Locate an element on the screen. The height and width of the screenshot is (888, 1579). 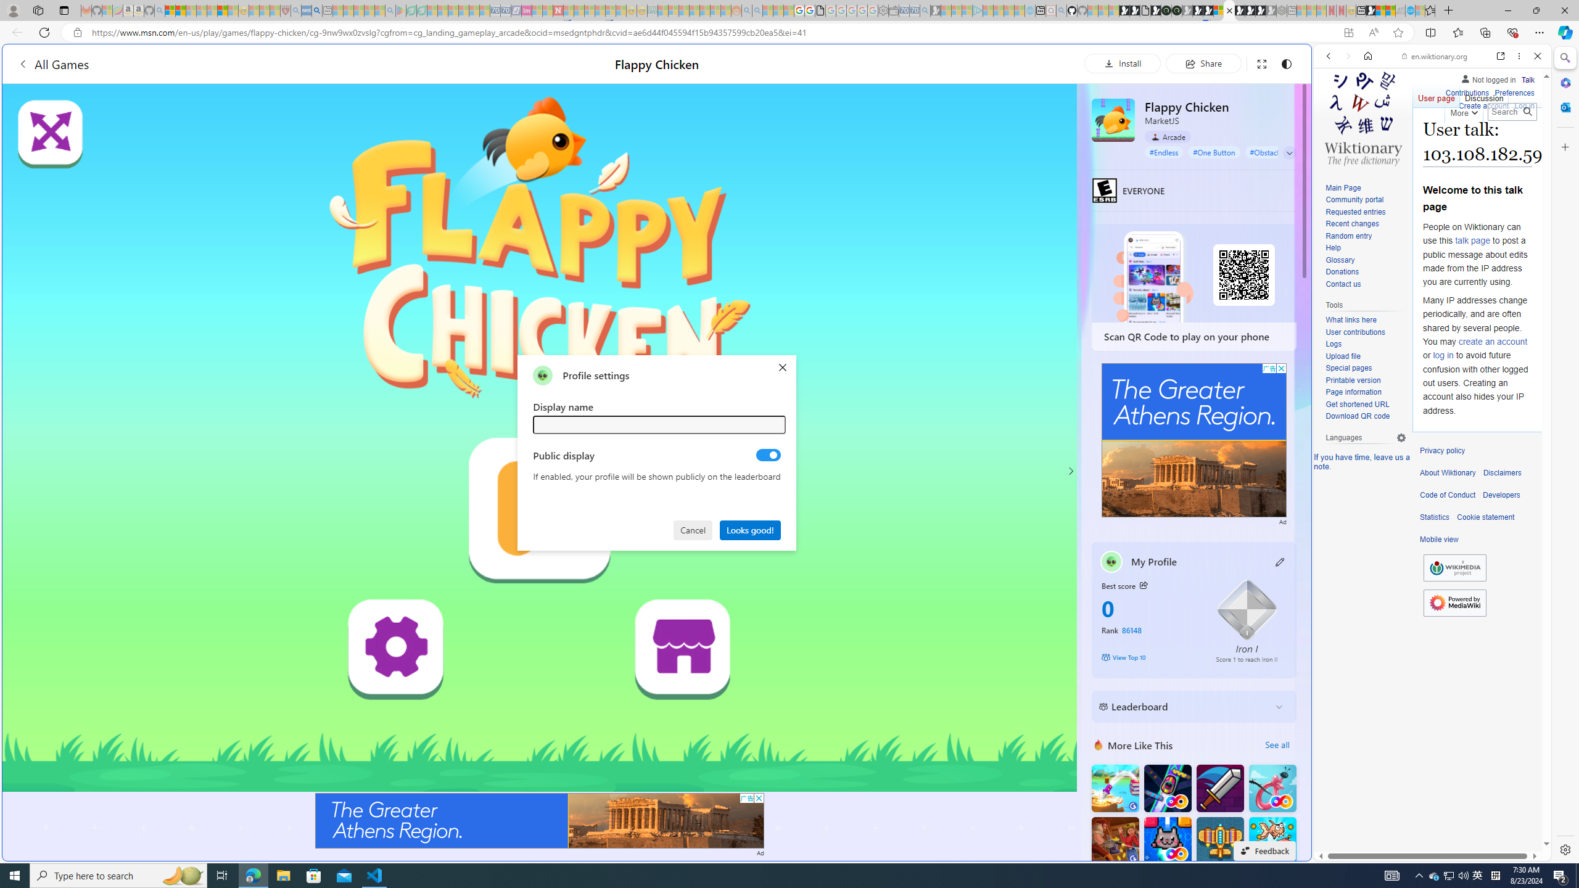
See all is located at coordinates (1277, 745).